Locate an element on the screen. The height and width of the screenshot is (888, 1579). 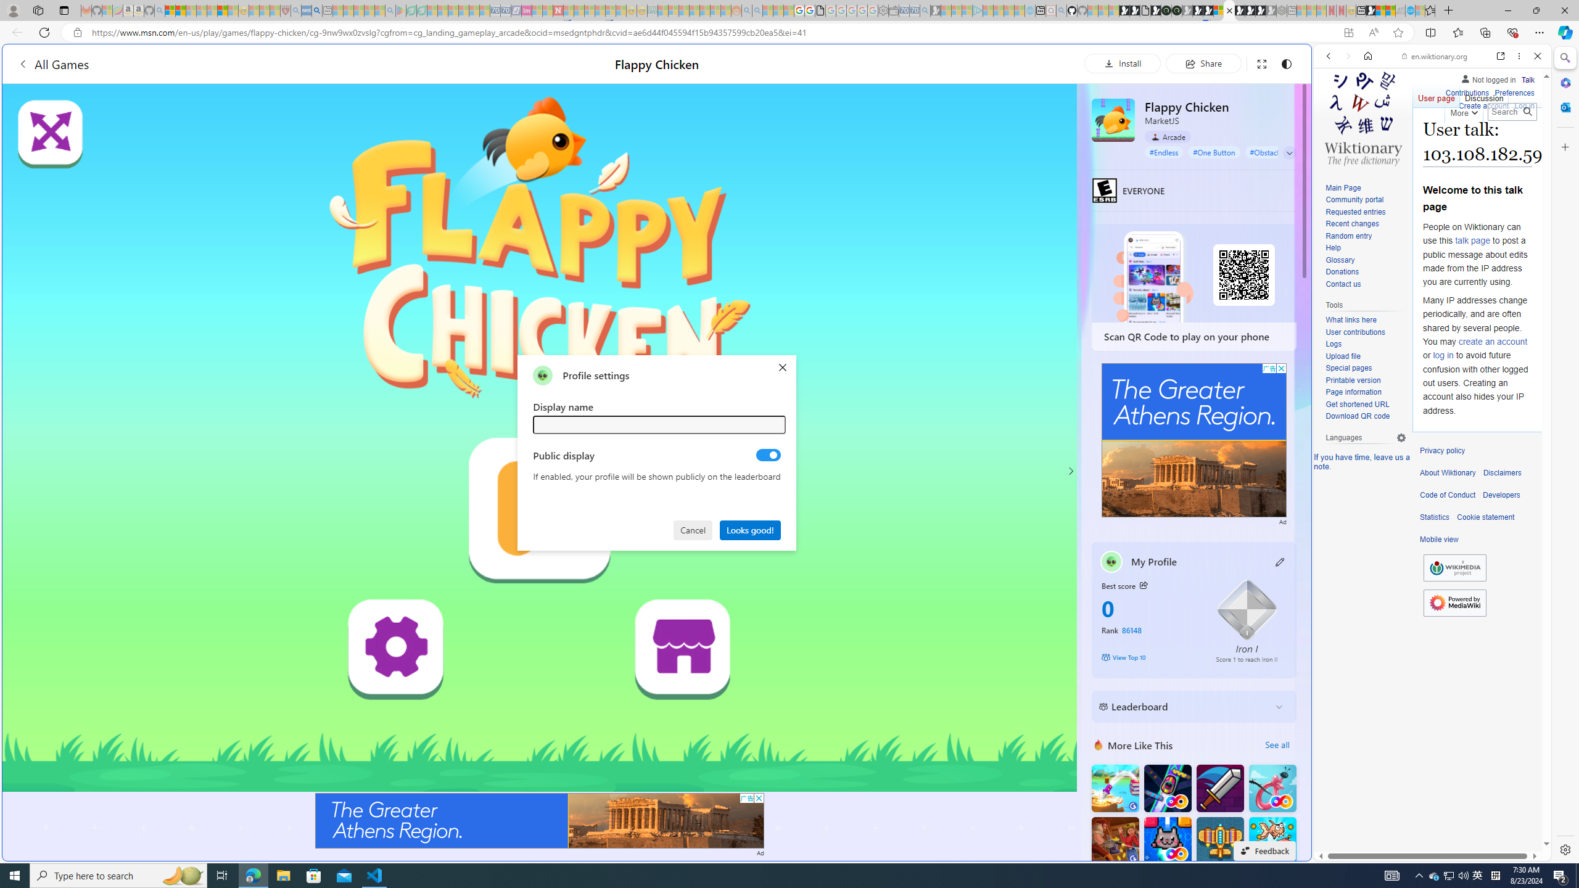
See all is located at coordinates (1277, 745).